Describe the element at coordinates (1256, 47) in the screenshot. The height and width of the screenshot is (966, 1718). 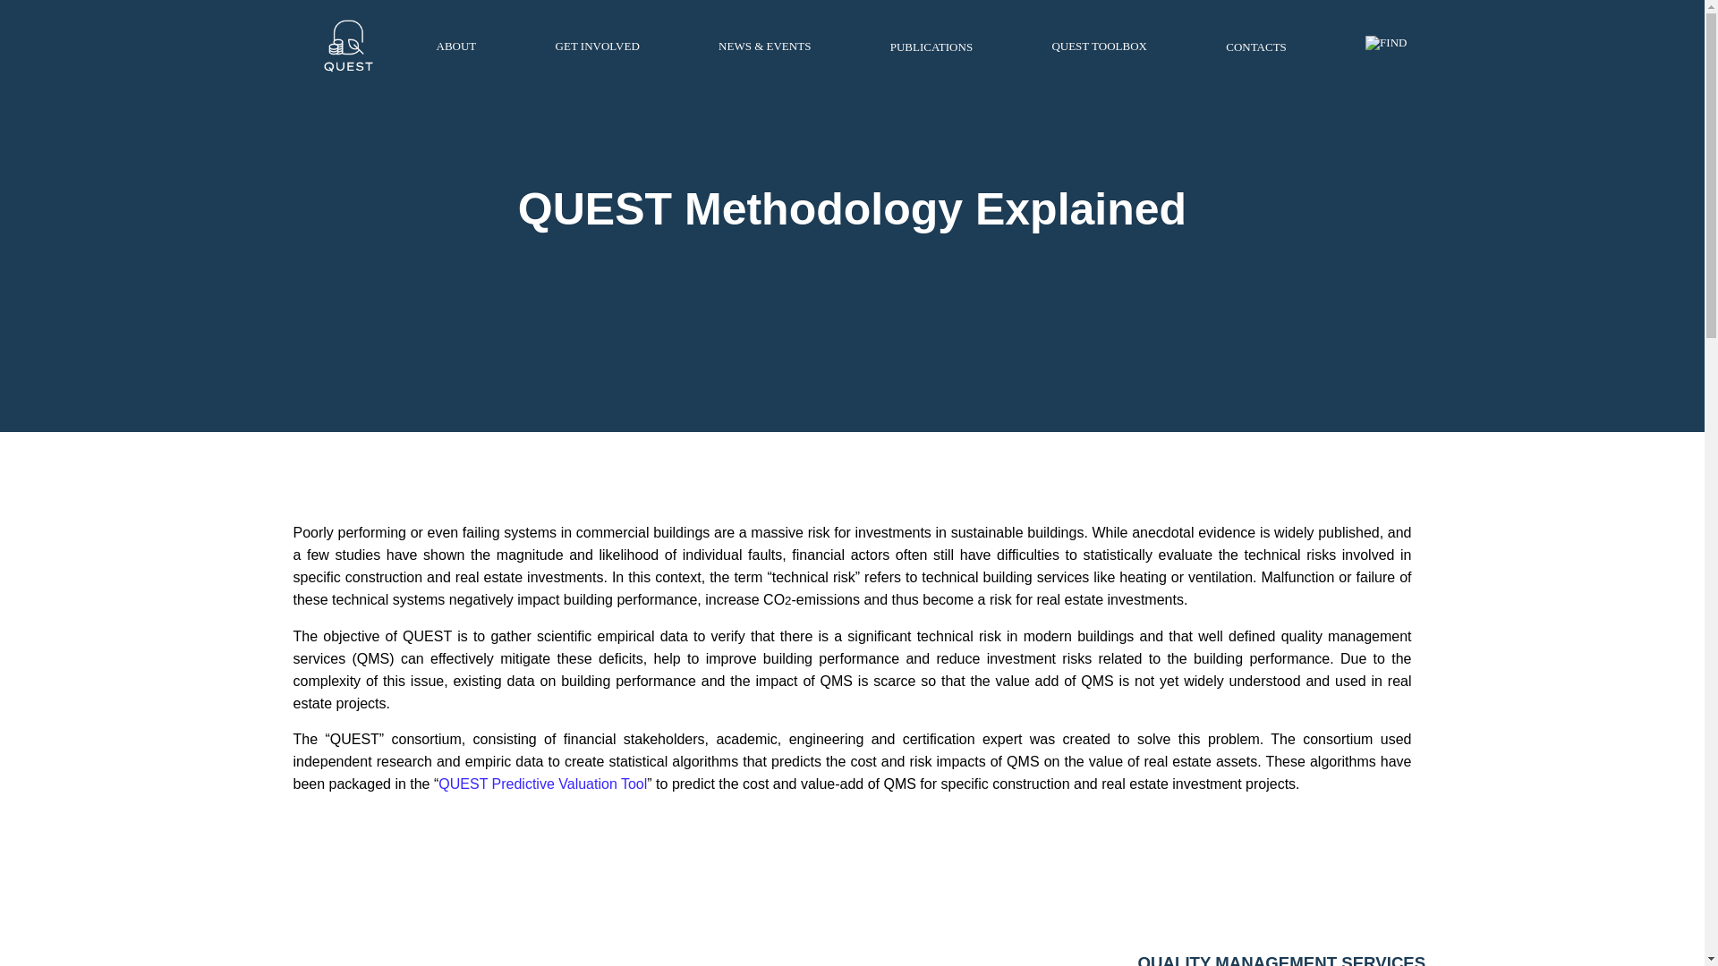
I see `CONTACTS` at that location.